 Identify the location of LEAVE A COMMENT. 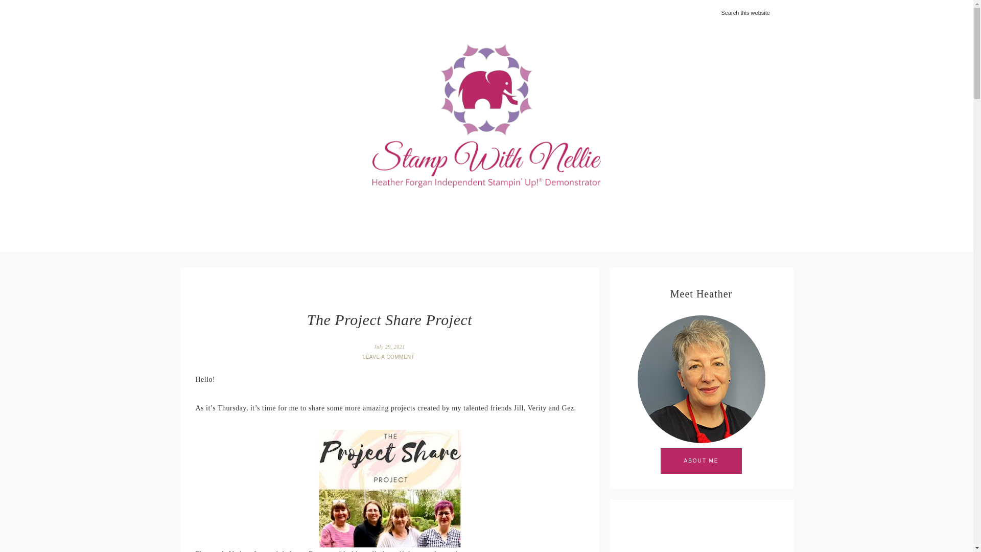
(389, 357).